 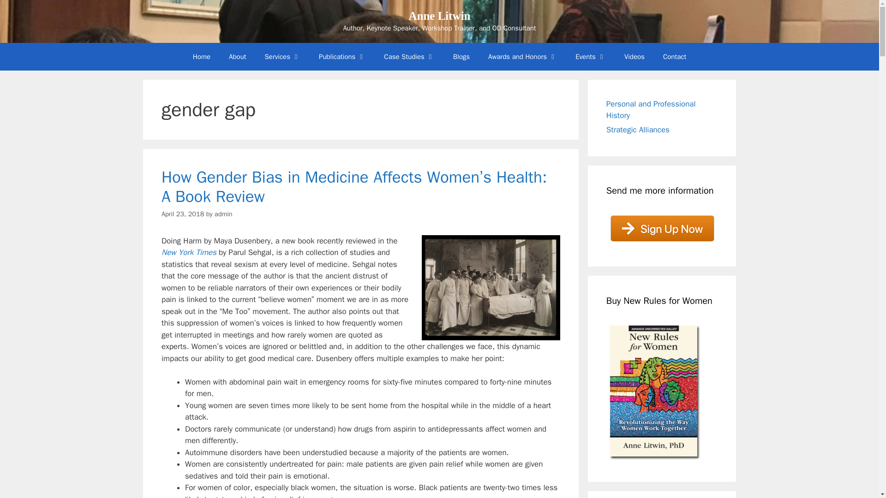 I want to click on Home, so click(x=201, y=56).